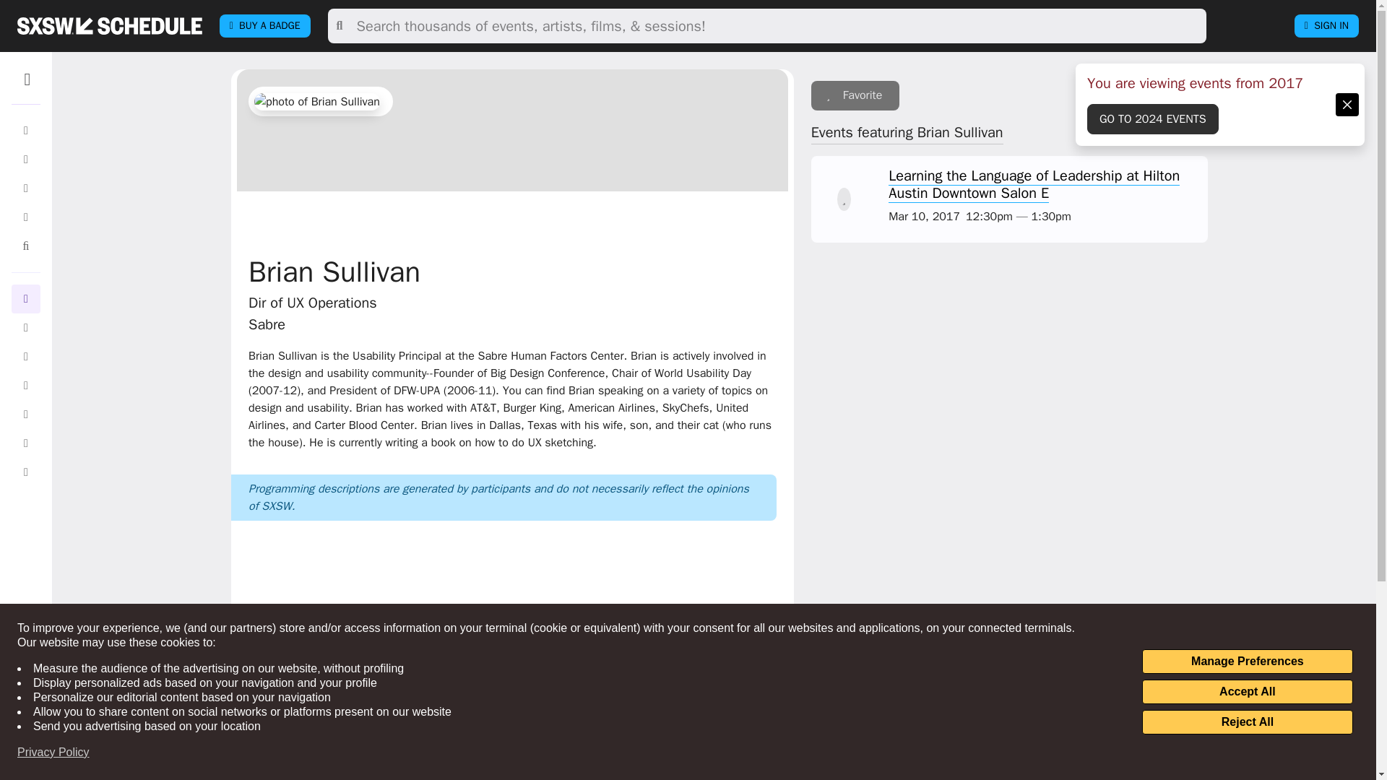 The height and width of the screenshot is (780, 1387). I want to click on Reject All, so click(1247, 722).